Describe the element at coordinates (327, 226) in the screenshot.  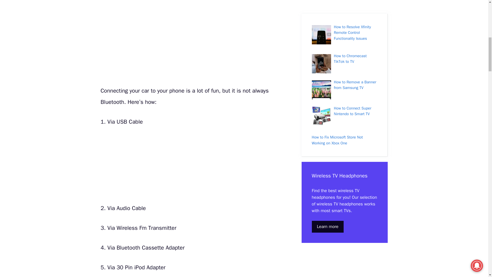
I see `Learn more` at that location.